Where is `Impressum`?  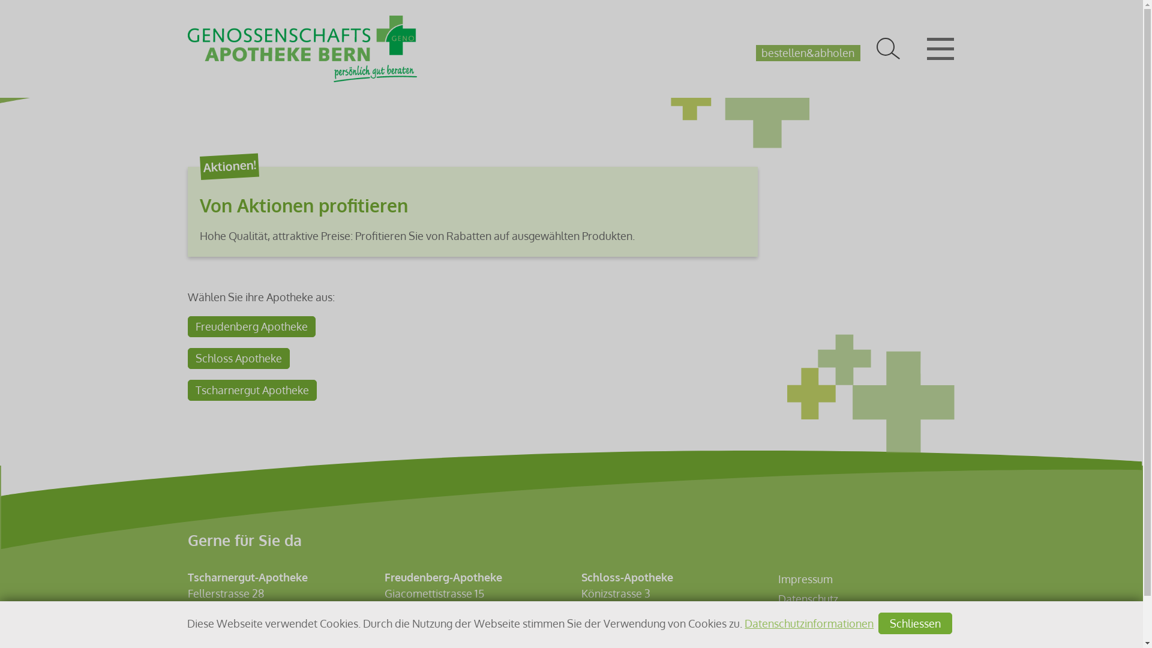
Impressum is located at coordinates (805, 579).